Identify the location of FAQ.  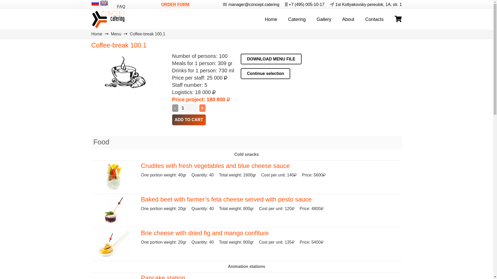
(121, 7).